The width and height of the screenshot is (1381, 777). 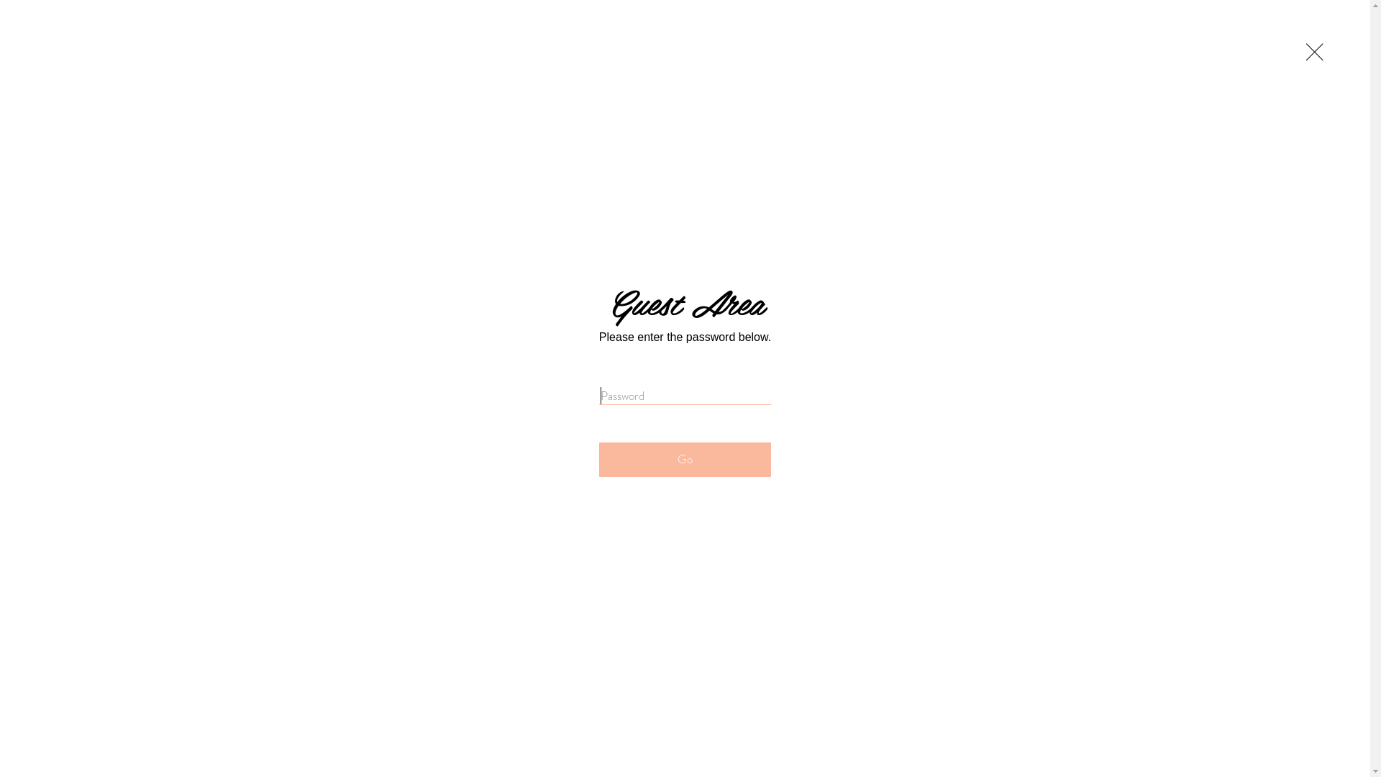 What do you see at coordinates (685, 460) in the screenshot?
I see `Go` at bounding box center [685, 460].